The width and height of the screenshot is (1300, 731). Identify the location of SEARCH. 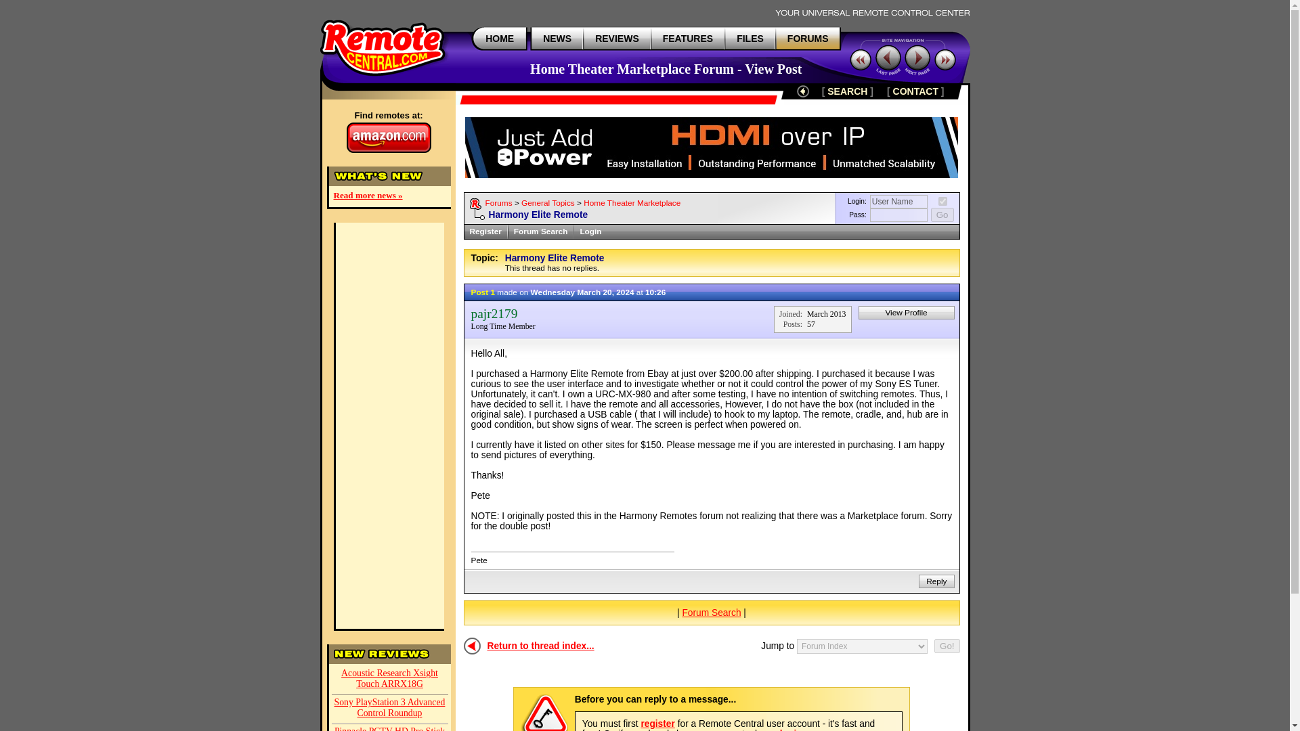
(846, 91).